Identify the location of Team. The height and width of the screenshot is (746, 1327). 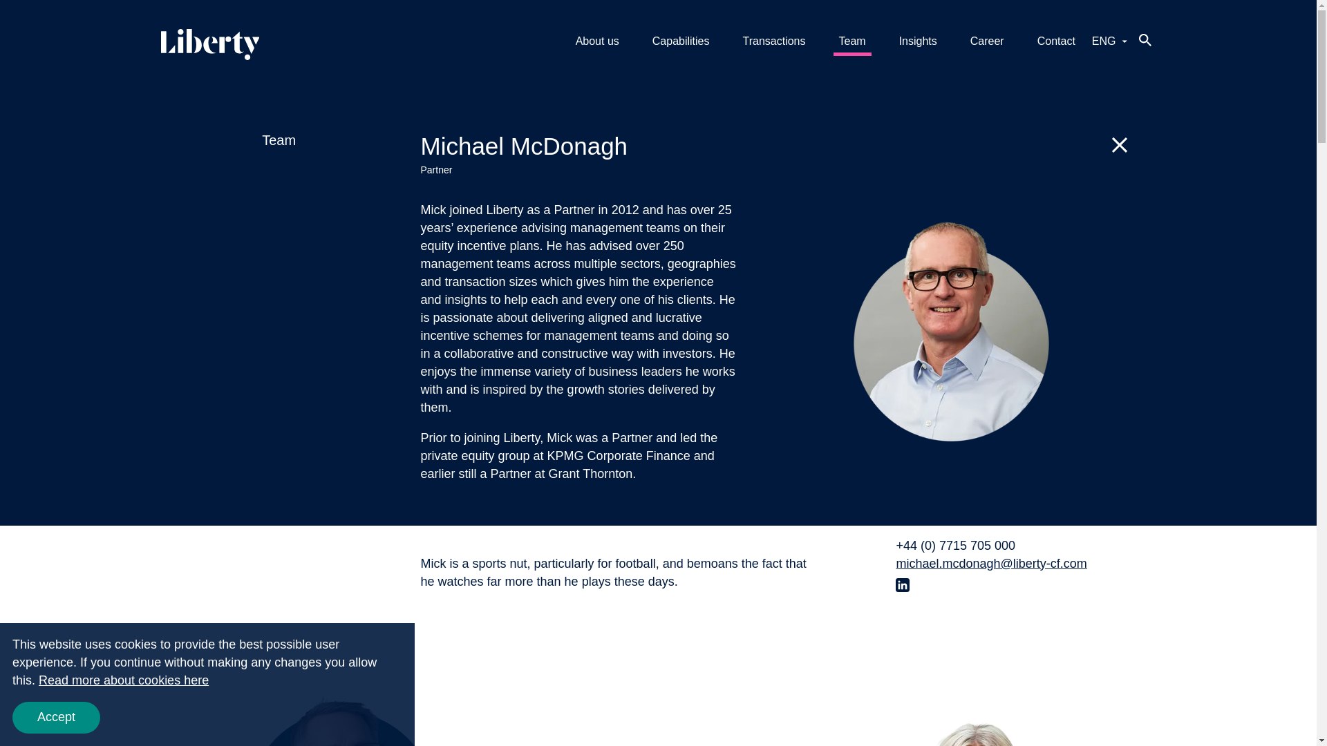
(597, 41).